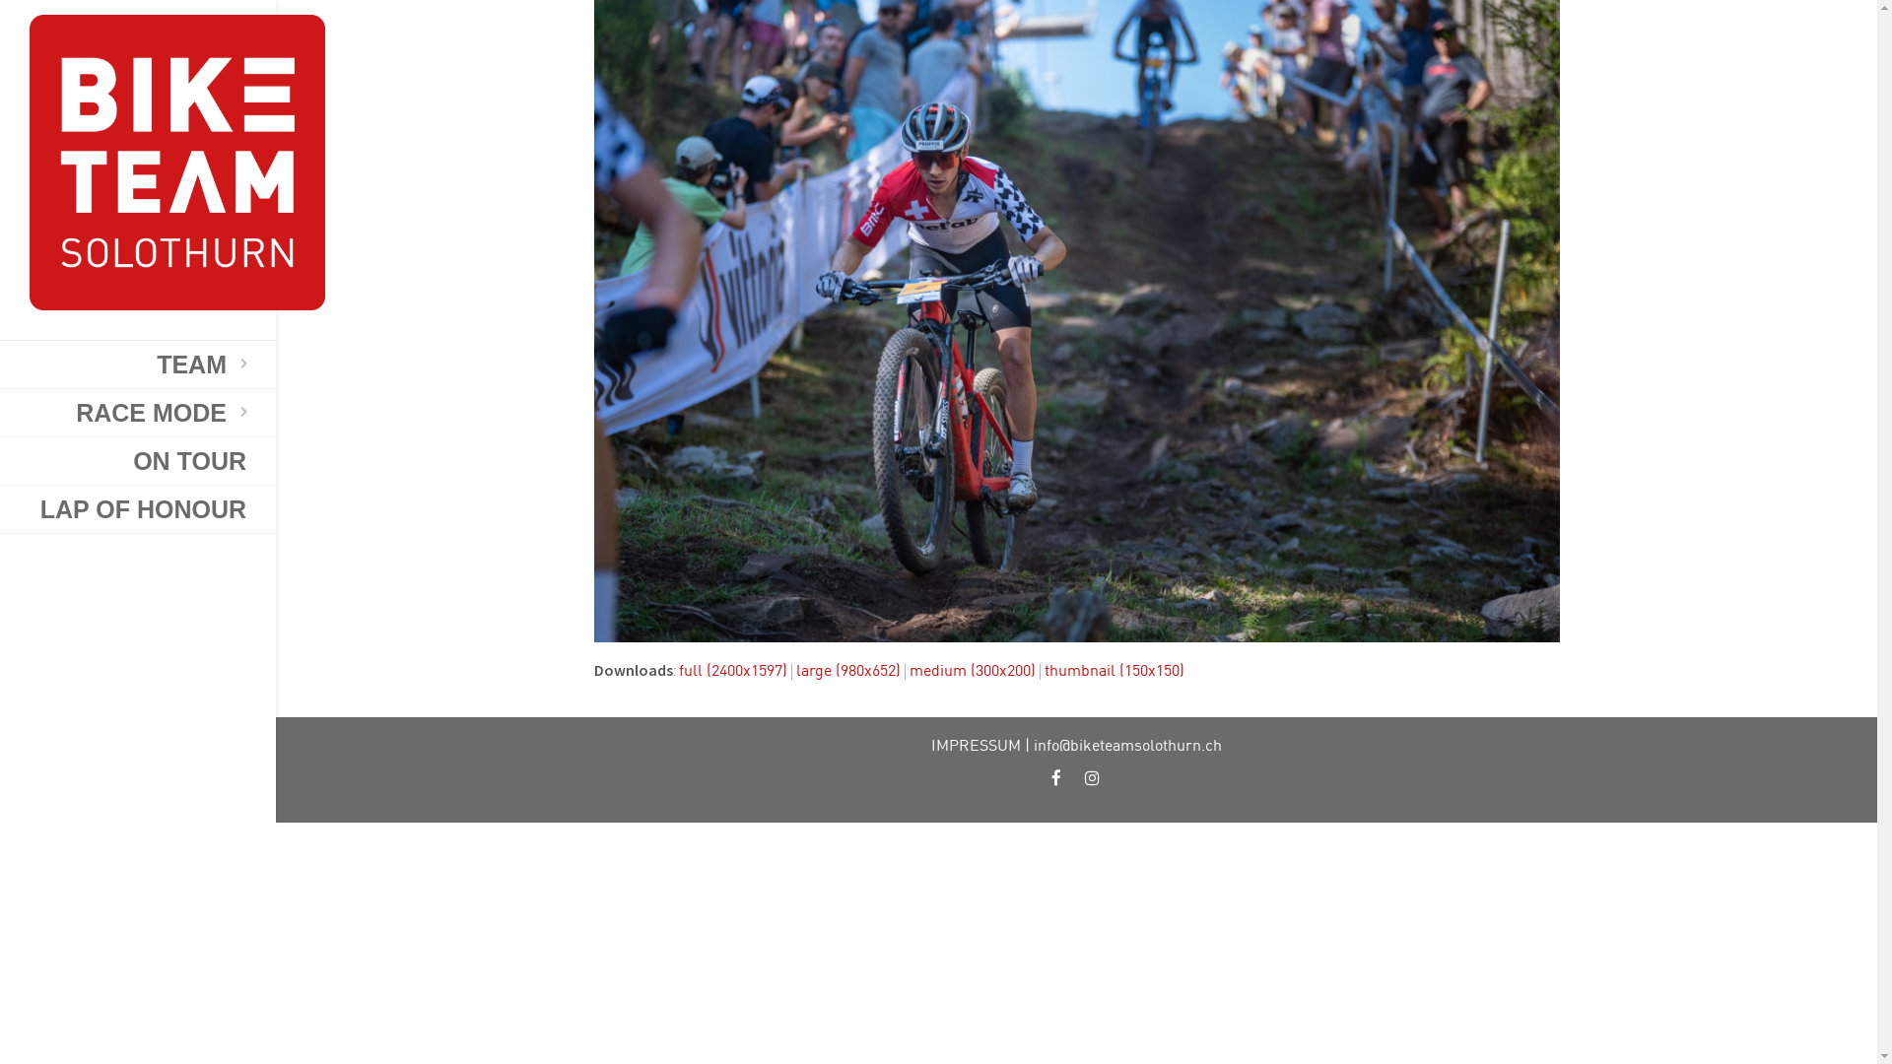 The width and height of the screenshot is (1892, 1064). I want to click on IMPRESSUM, so click(976, 745).